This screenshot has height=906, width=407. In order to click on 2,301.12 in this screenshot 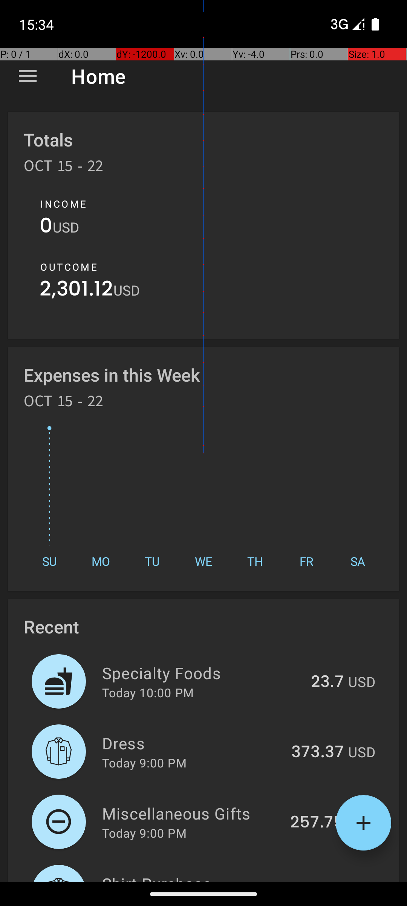, I will do `click(77, 291)`.